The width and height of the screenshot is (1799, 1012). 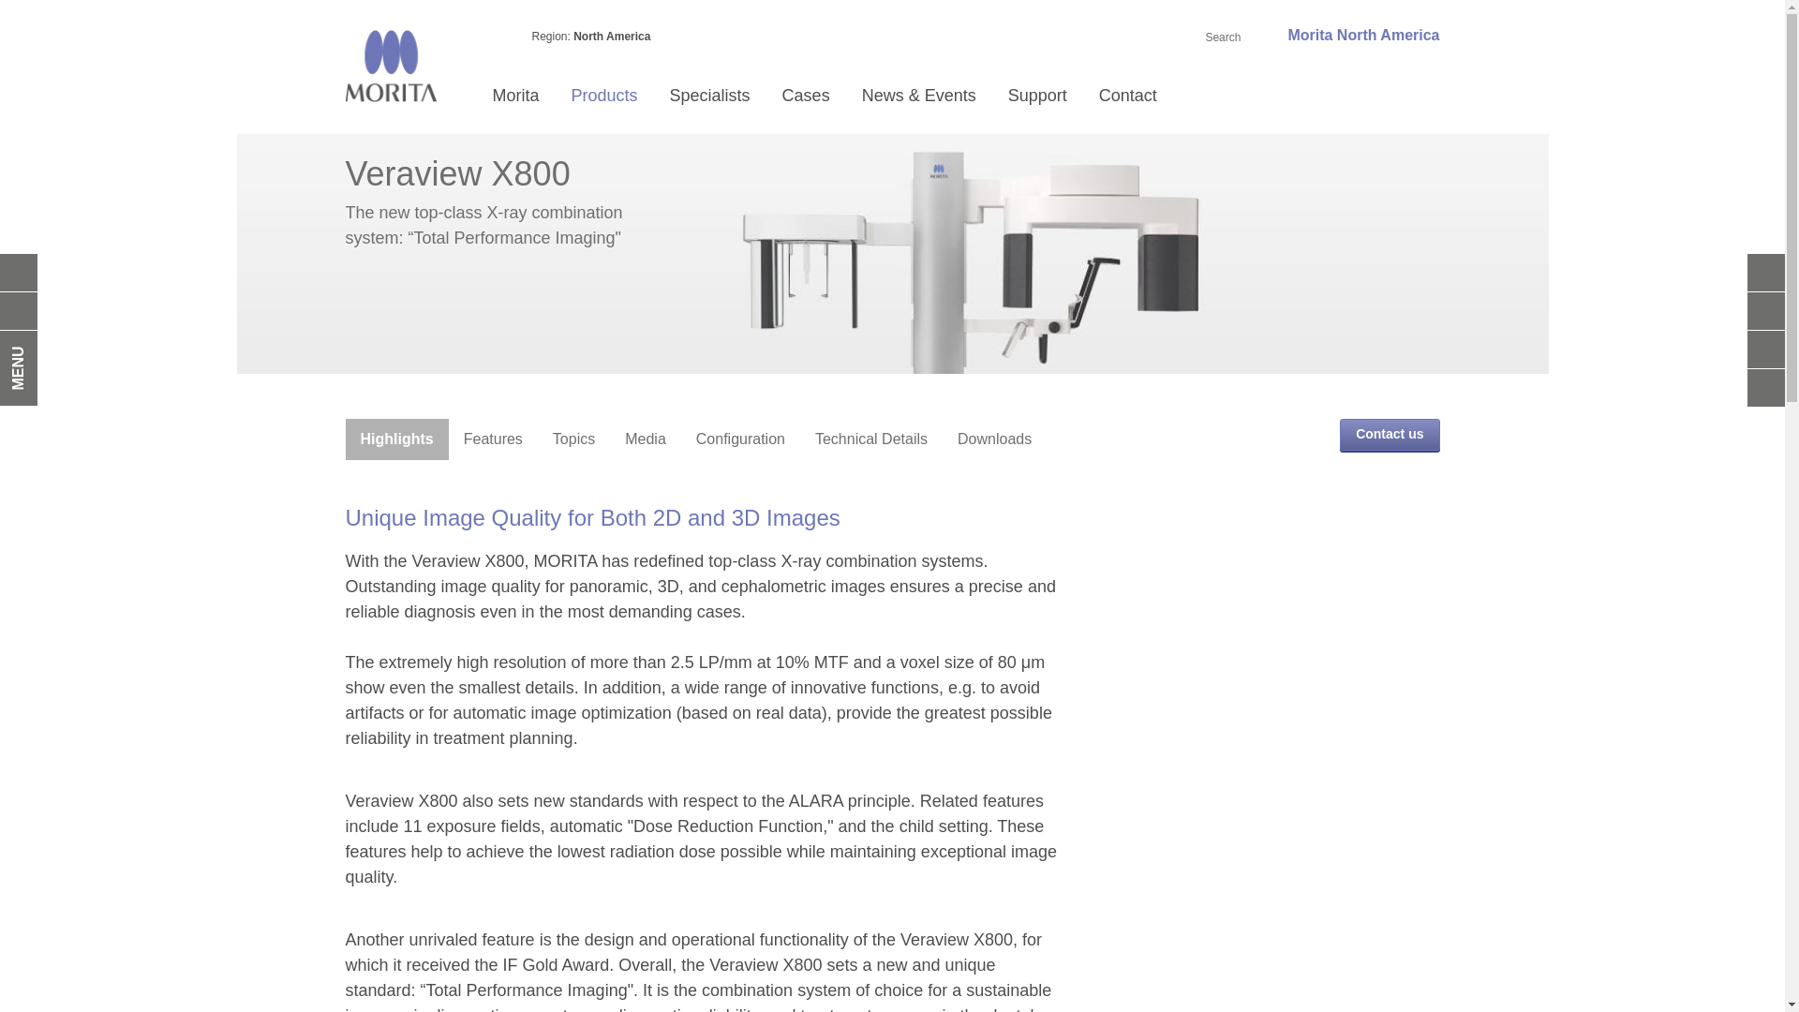 What do you see at coordinates (986, 227) in the screenshot?
I see `Promotions` at bounding box center [986, 227].